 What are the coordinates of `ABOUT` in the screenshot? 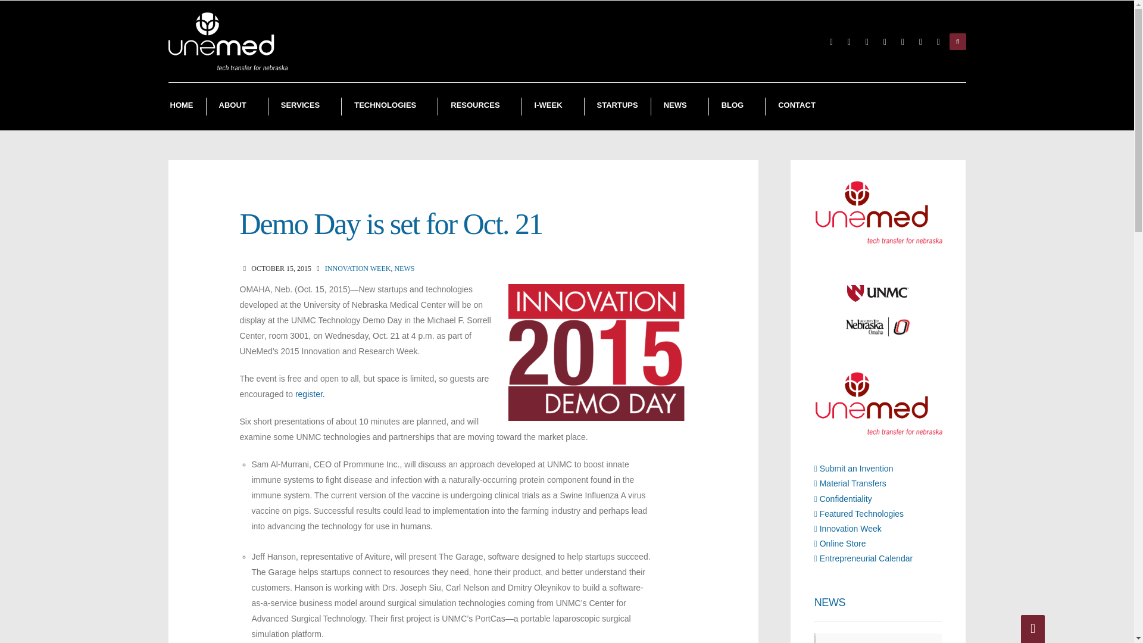 It's located at (236, 107).